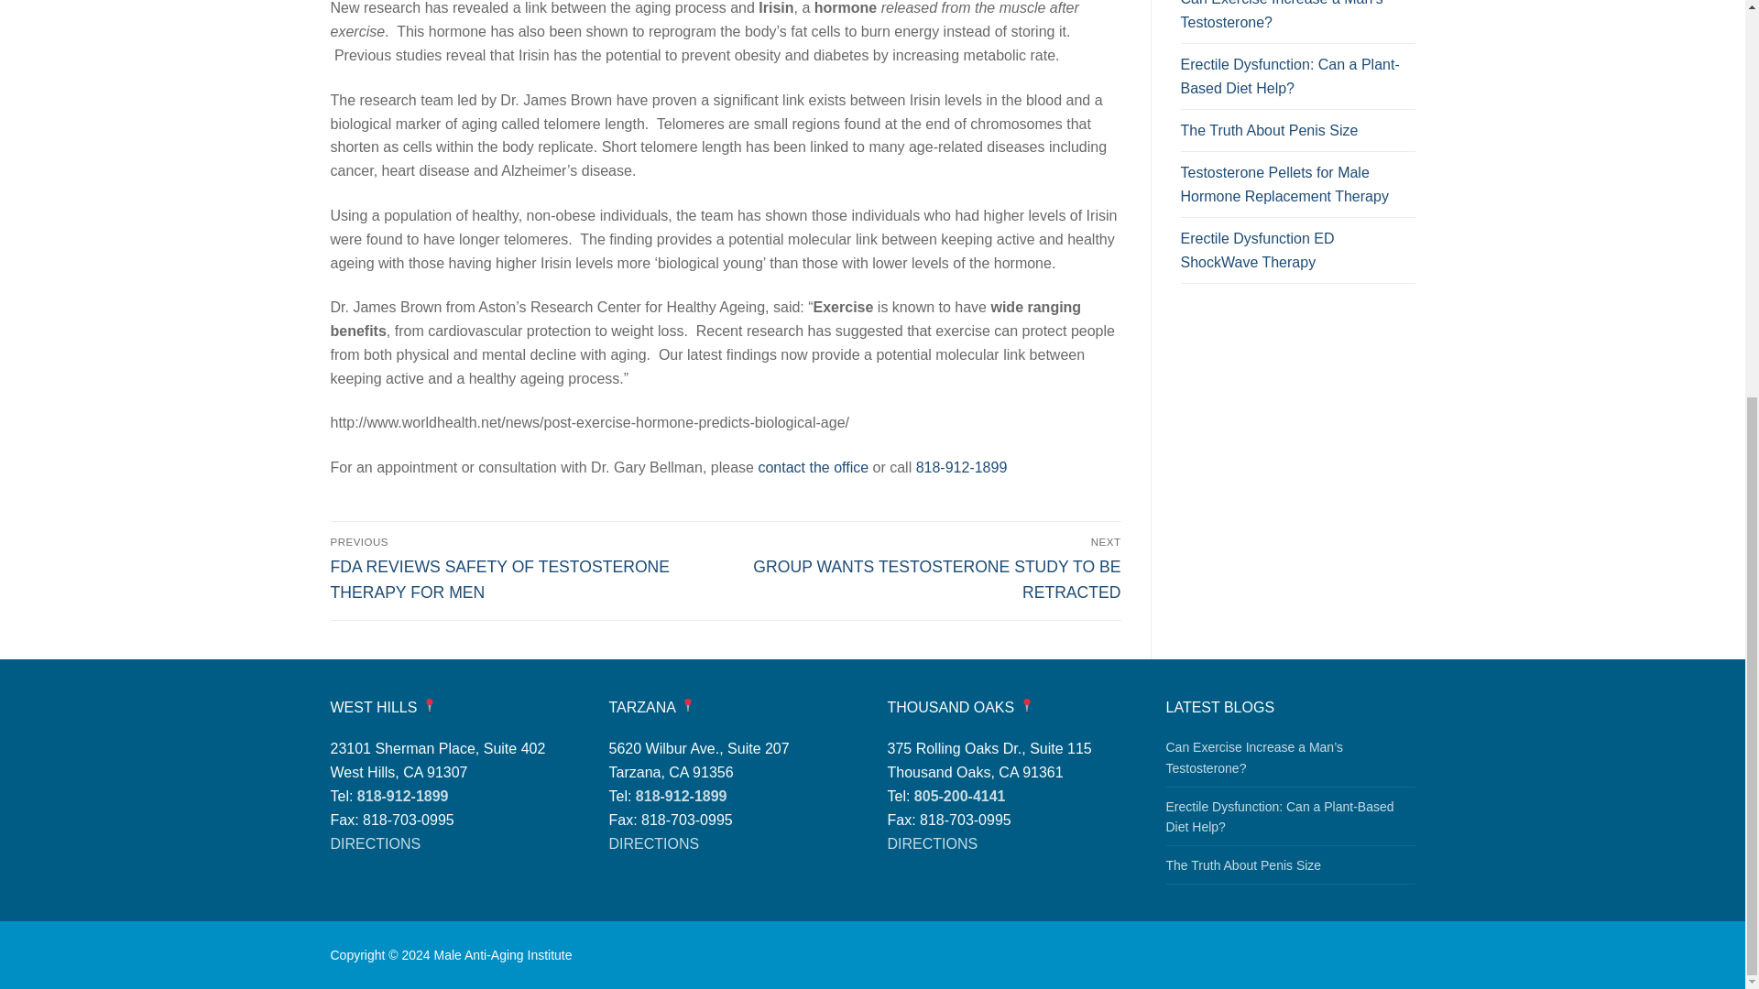 The width and height of the screenshot is (1759, 989). What do you see at coordinates (1297, 189) in the screenshot?
I see `Testosterone Pellets for Male Hormone Replacement Therapy` at bounding box center [1297, 189].